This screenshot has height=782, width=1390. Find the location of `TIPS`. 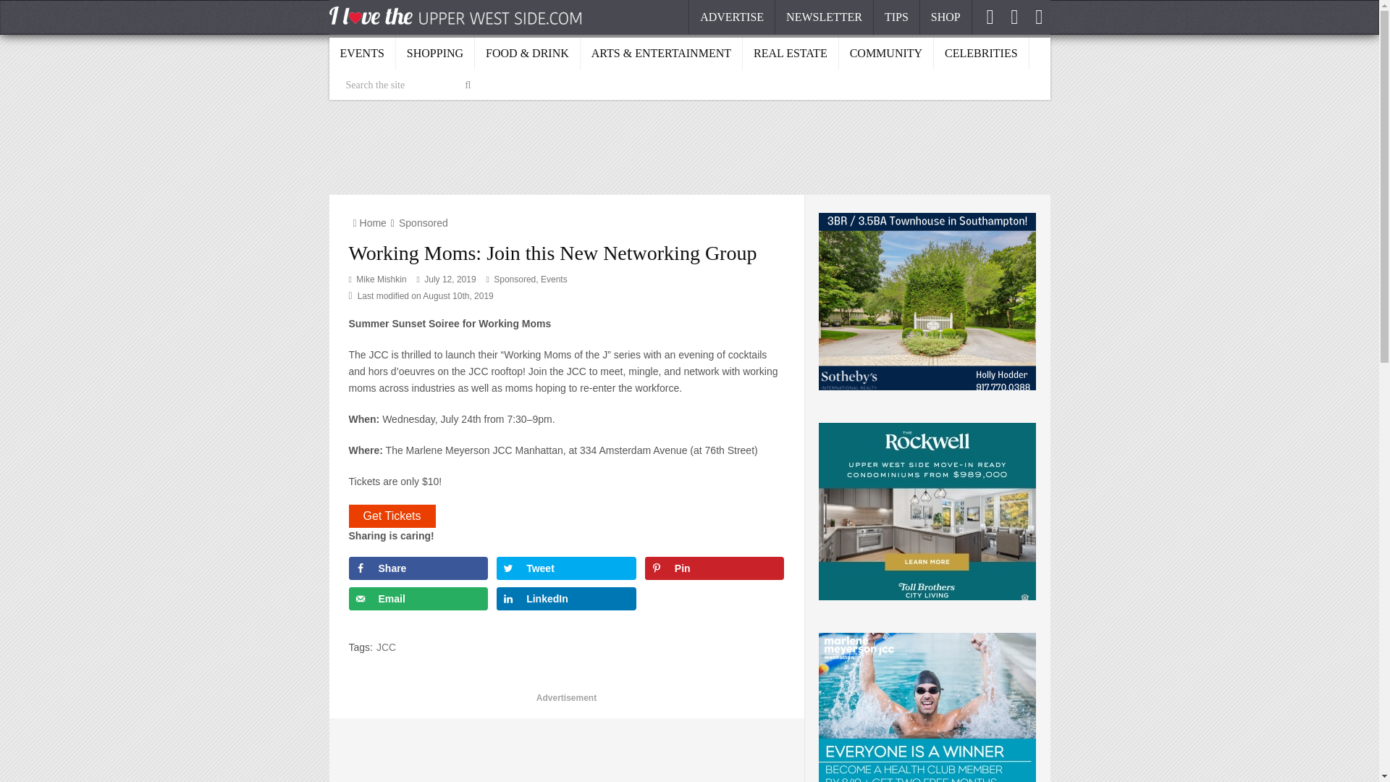

TIPS is located at coordinates (897, 17).